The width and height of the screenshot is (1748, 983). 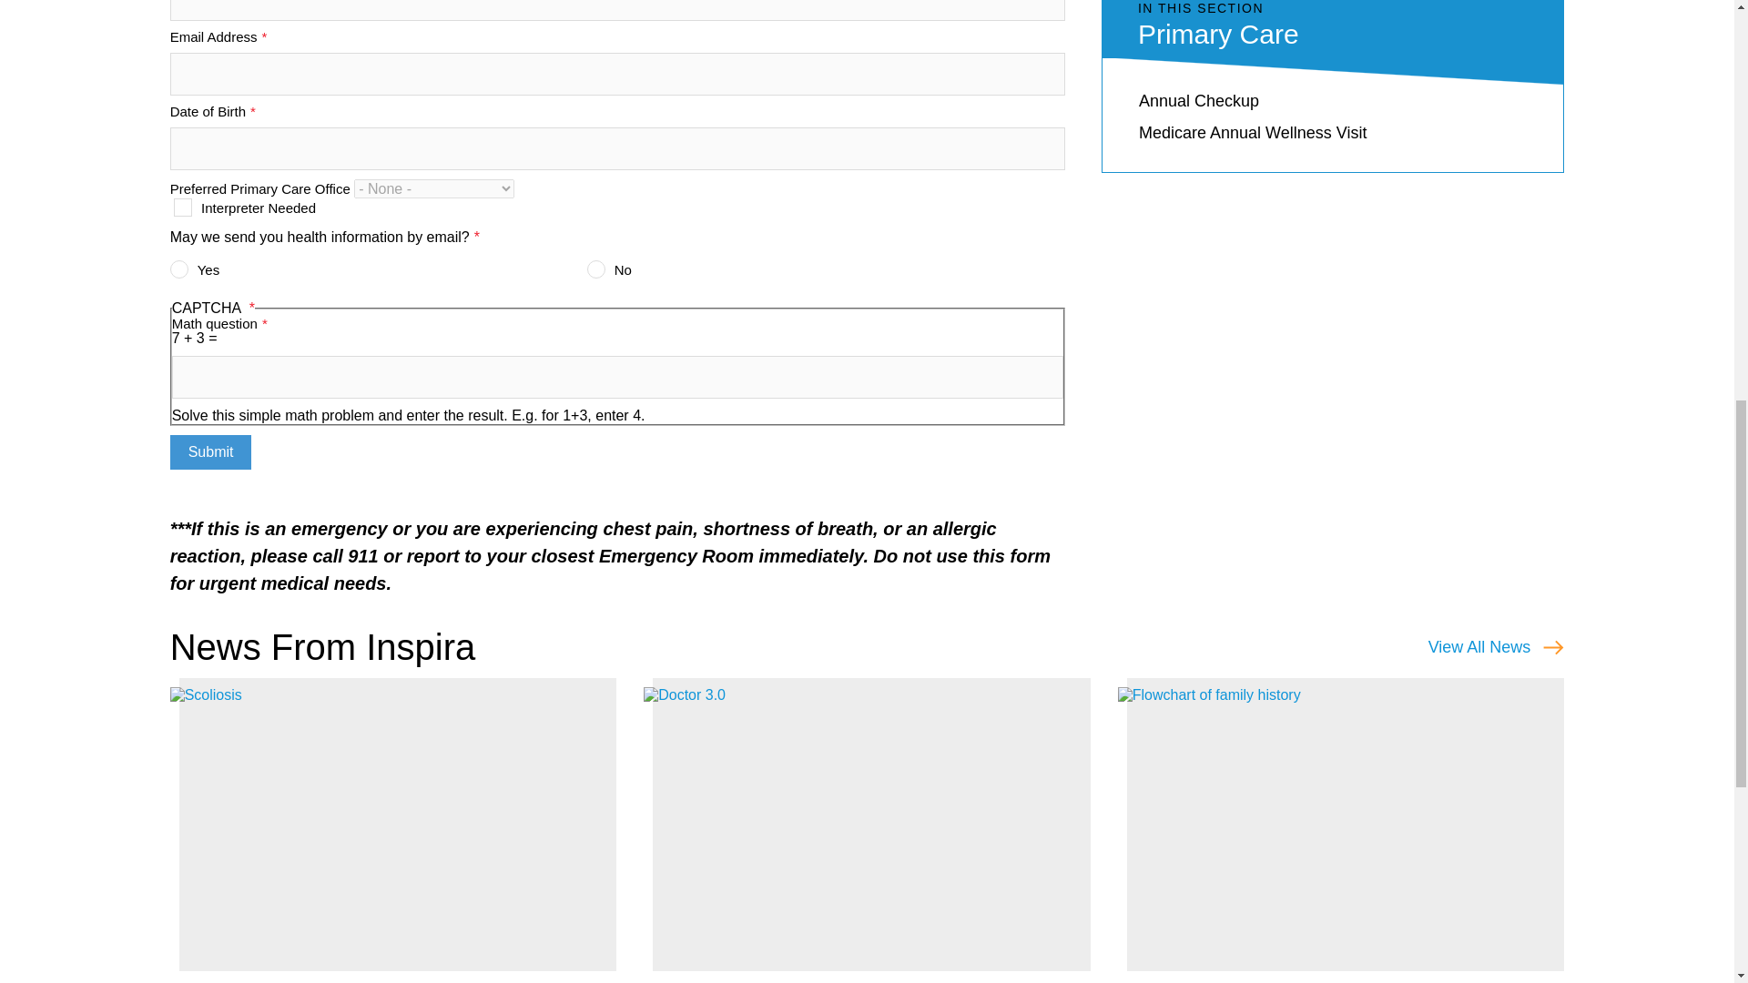 I want to click on Submit, so click(x=210, y=452).